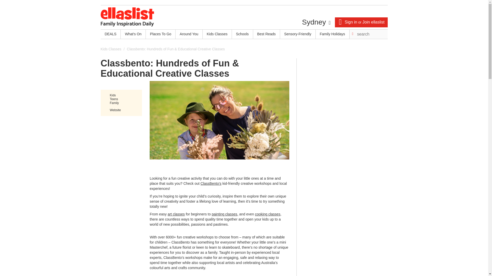 The image size is (492, 276). What do you see at coordinates (111, 49) in the screenshot?
I see `Kids Classes` at bounding box center [111, 49].